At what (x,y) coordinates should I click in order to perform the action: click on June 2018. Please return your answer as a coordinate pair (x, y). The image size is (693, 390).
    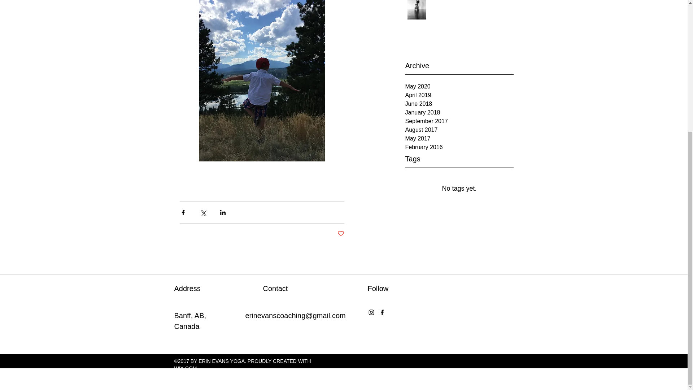
    Looking at the image, I should click on (459, 104).